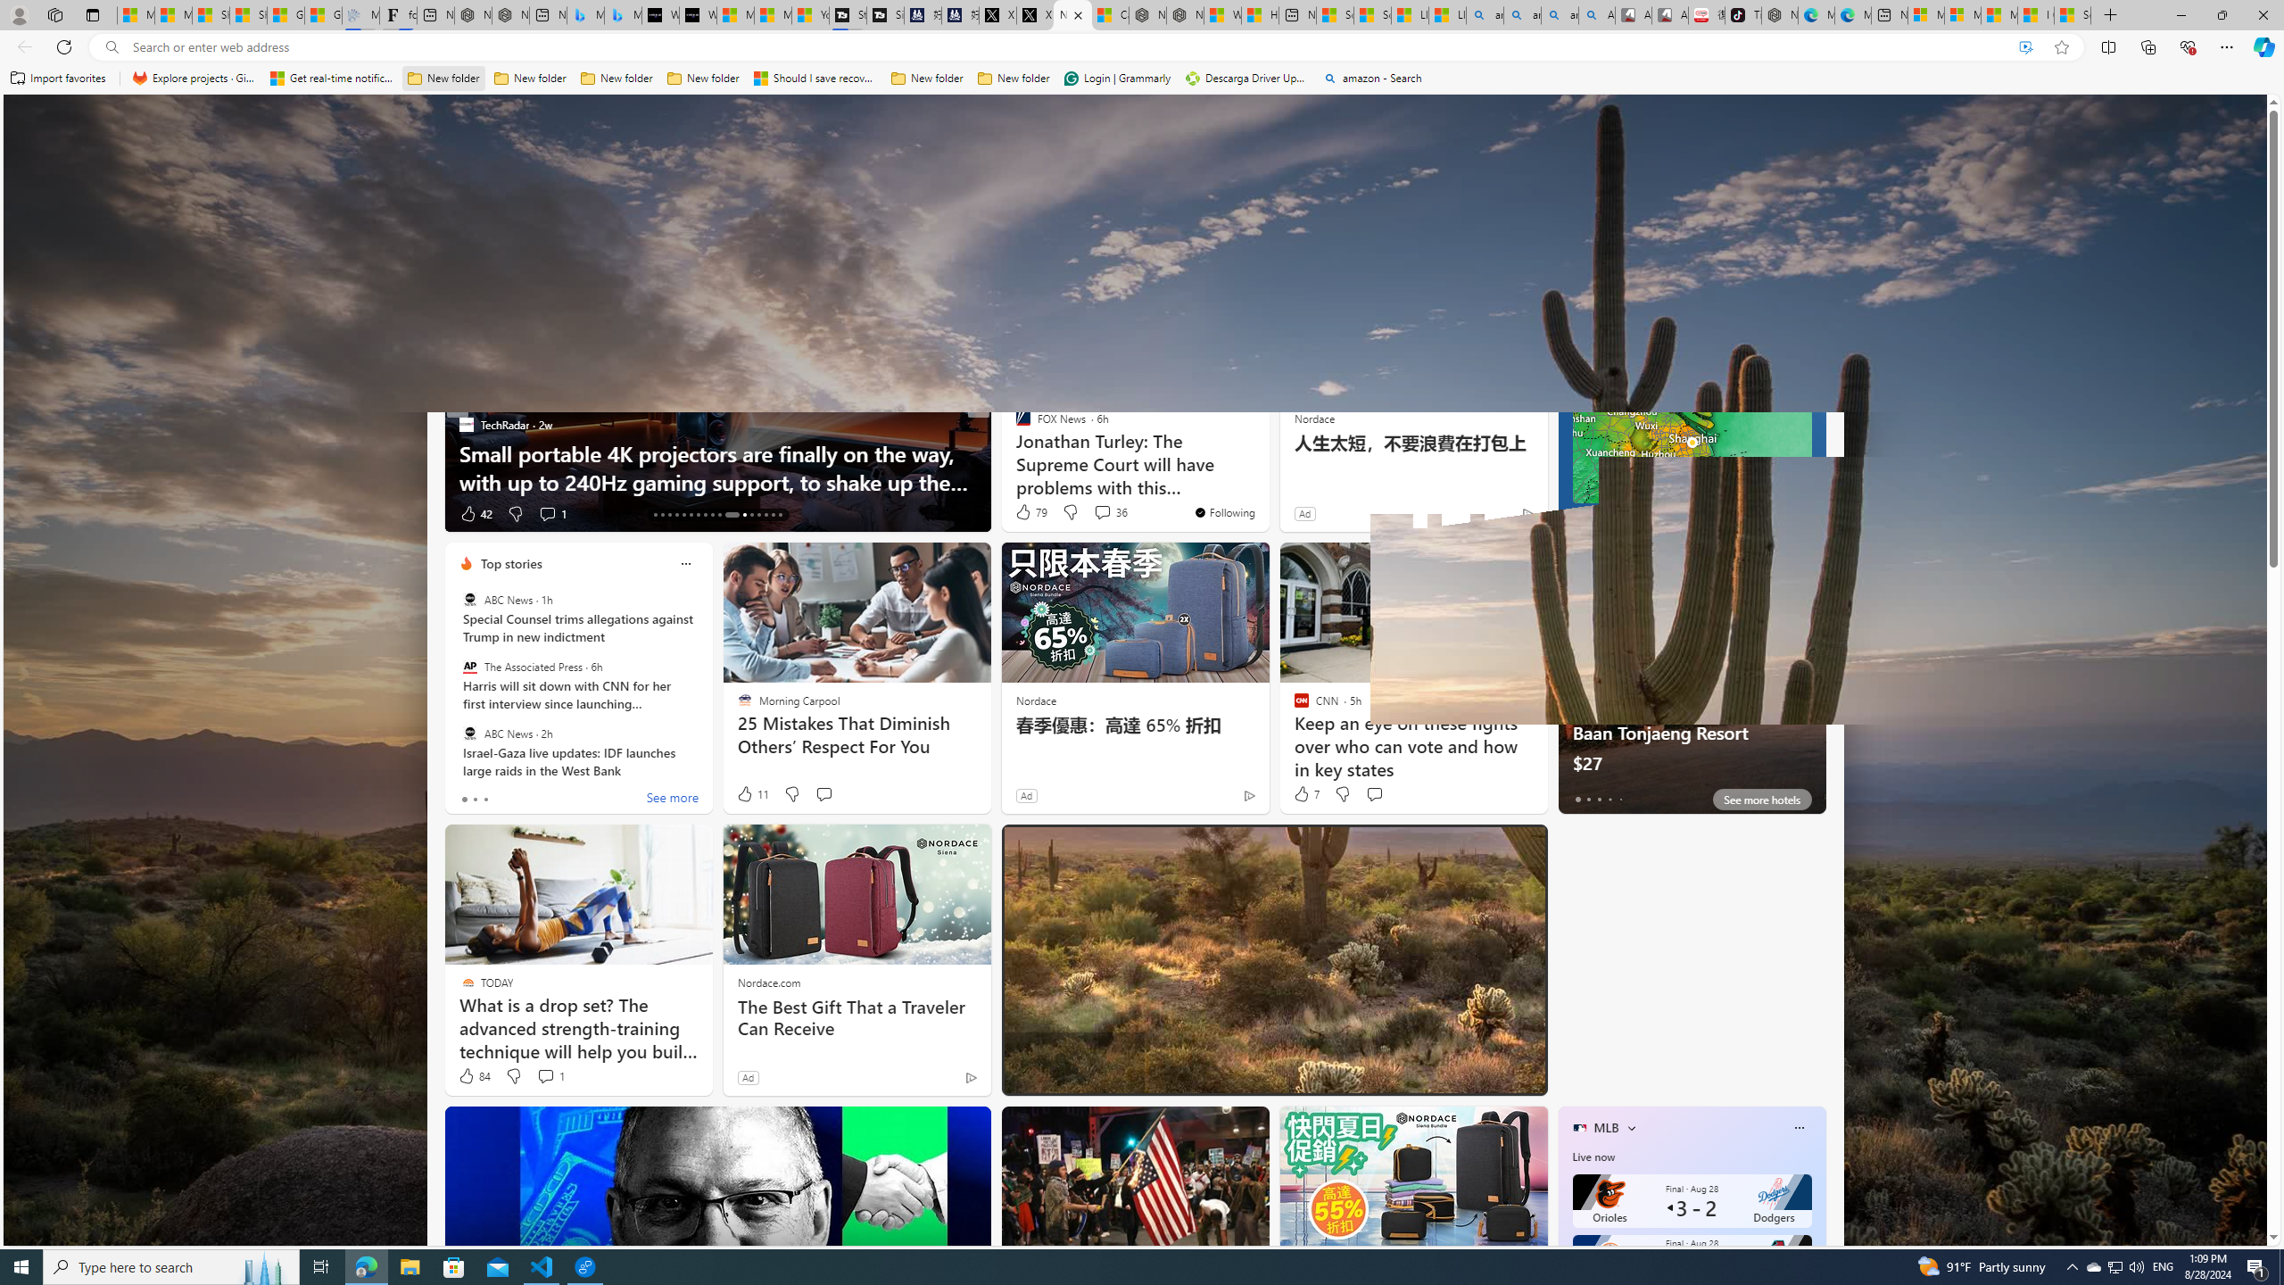  Describe the element at coordinates (1103, 513) in the screenshot. I see `View comments 17 Comment` at that location.